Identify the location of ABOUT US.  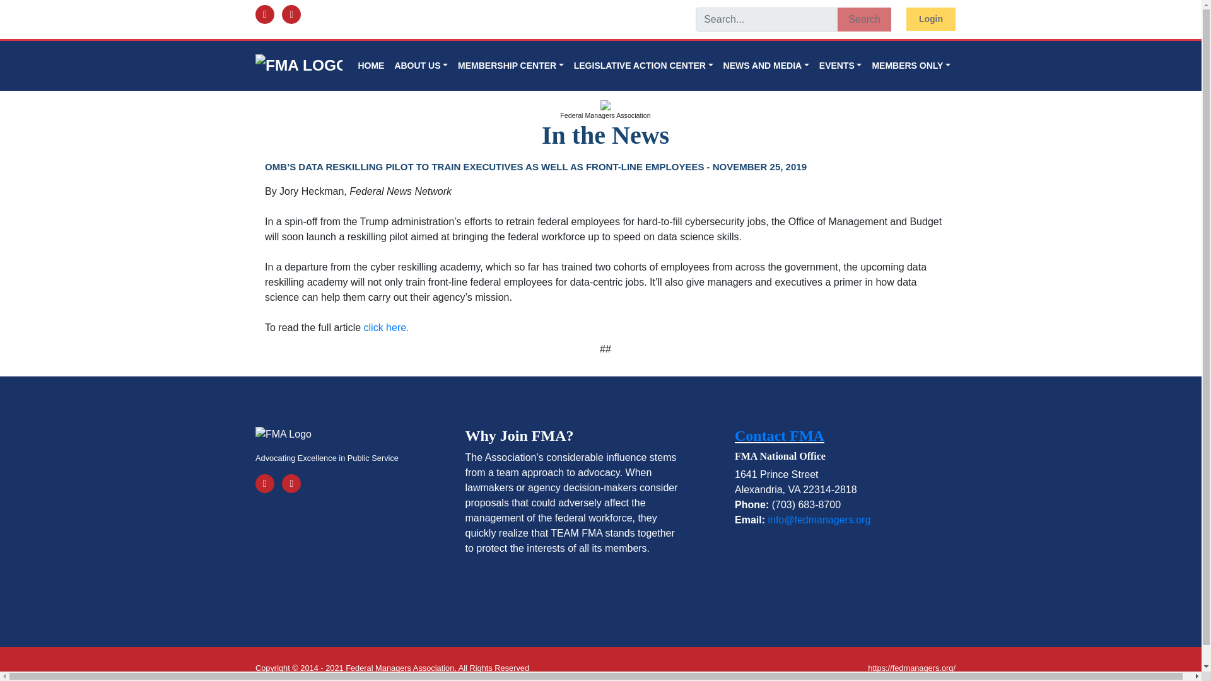
(421, 66).